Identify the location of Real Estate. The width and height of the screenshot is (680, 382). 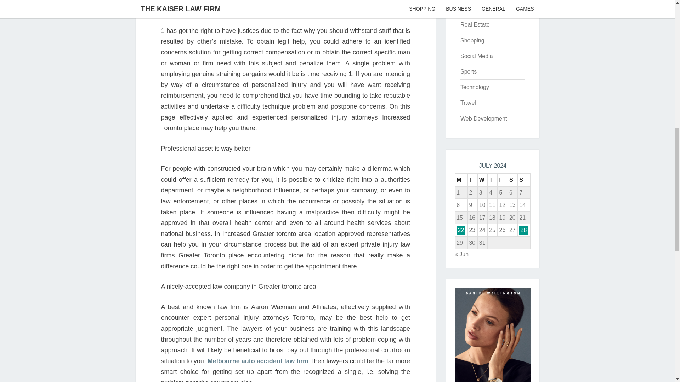
(475, 24).